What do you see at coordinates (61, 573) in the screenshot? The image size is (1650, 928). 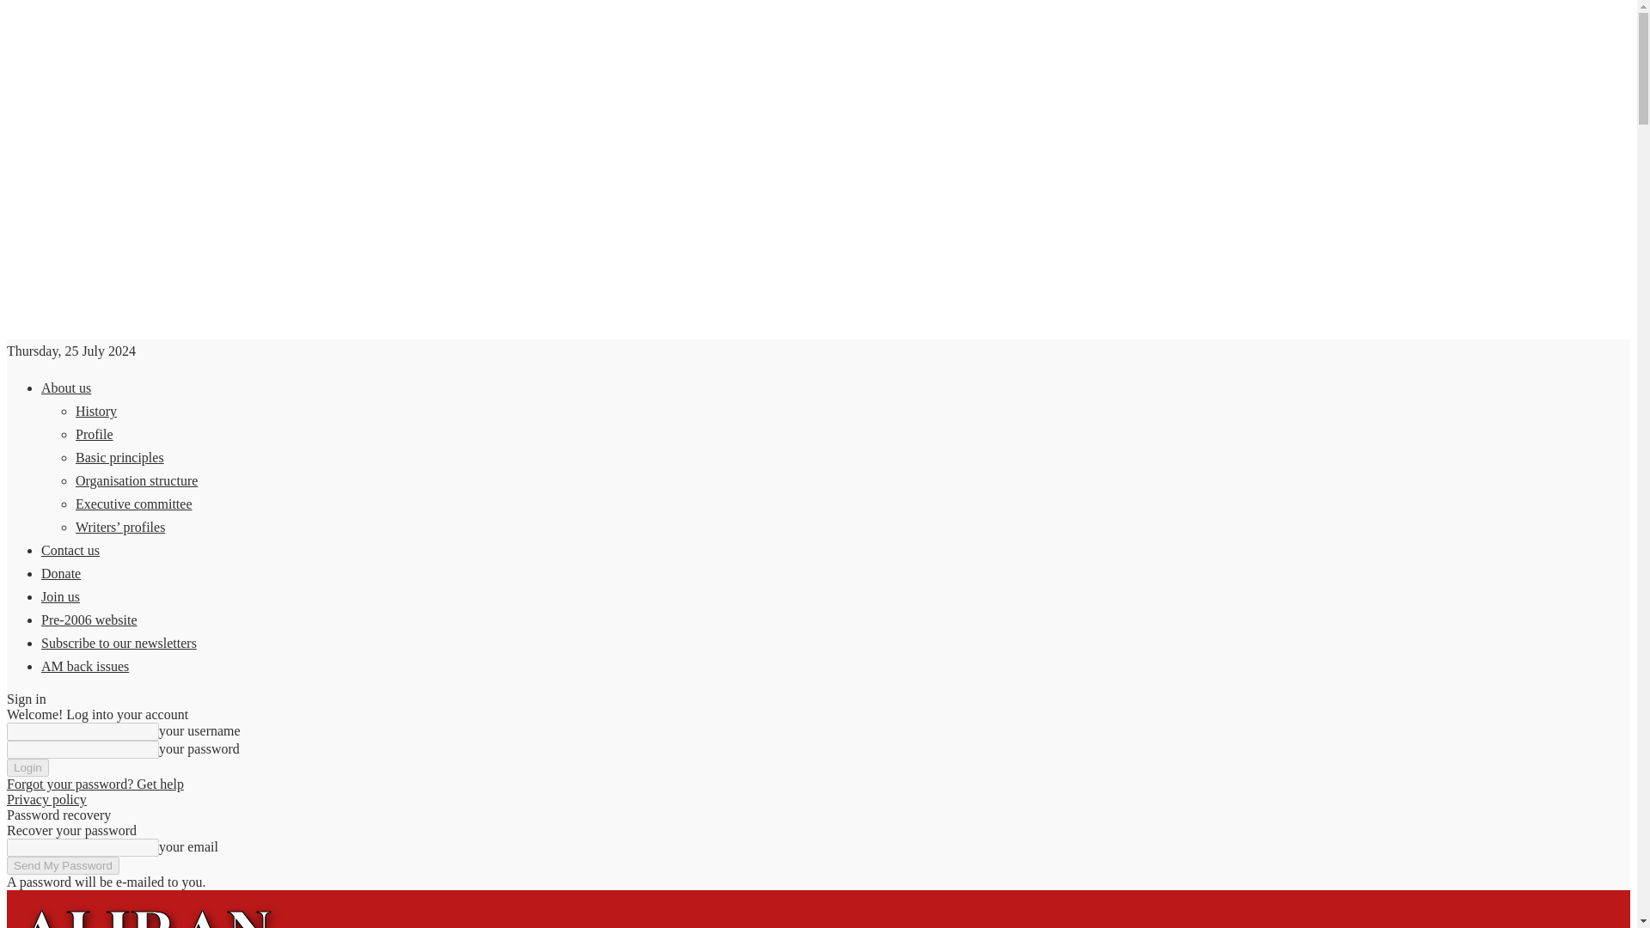 I see `Donate` at bounding box center [61, 573].